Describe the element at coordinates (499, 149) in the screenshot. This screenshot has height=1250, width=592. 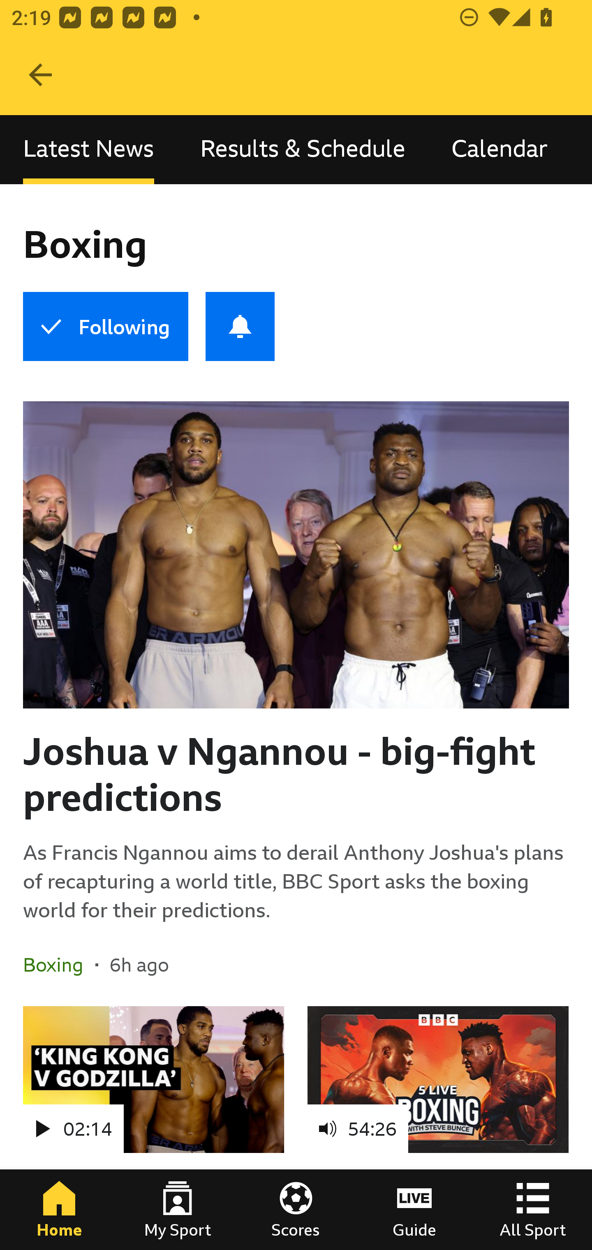
I see `Calendar` at that location.